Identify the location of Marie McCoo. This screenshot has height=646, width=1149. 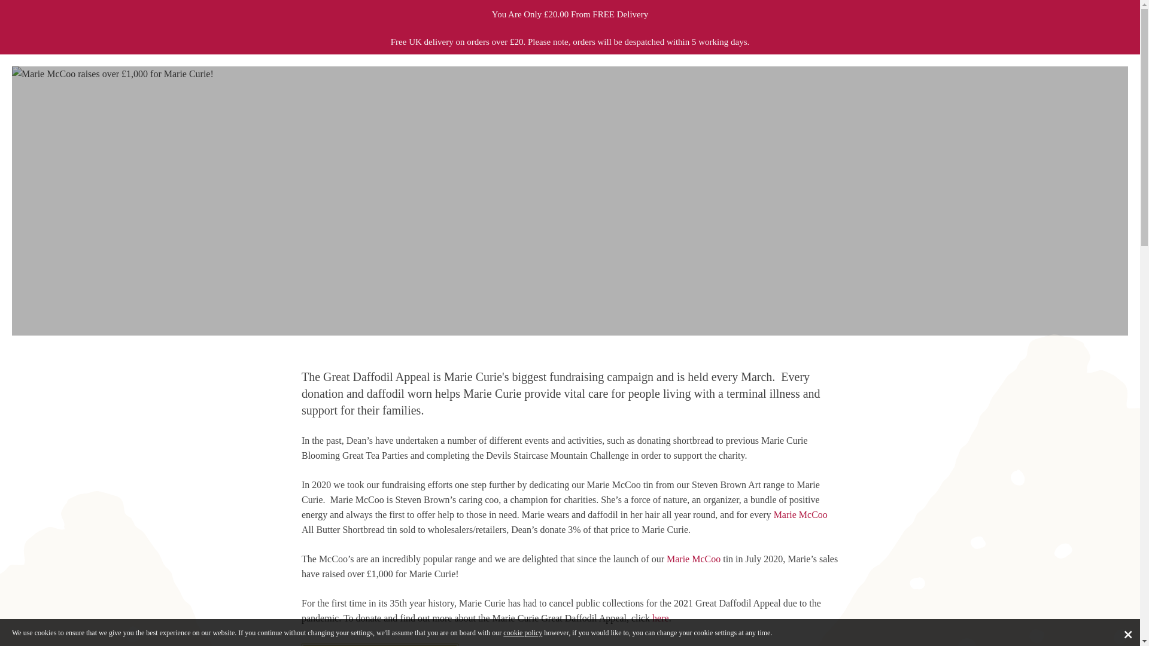
(693, 559).